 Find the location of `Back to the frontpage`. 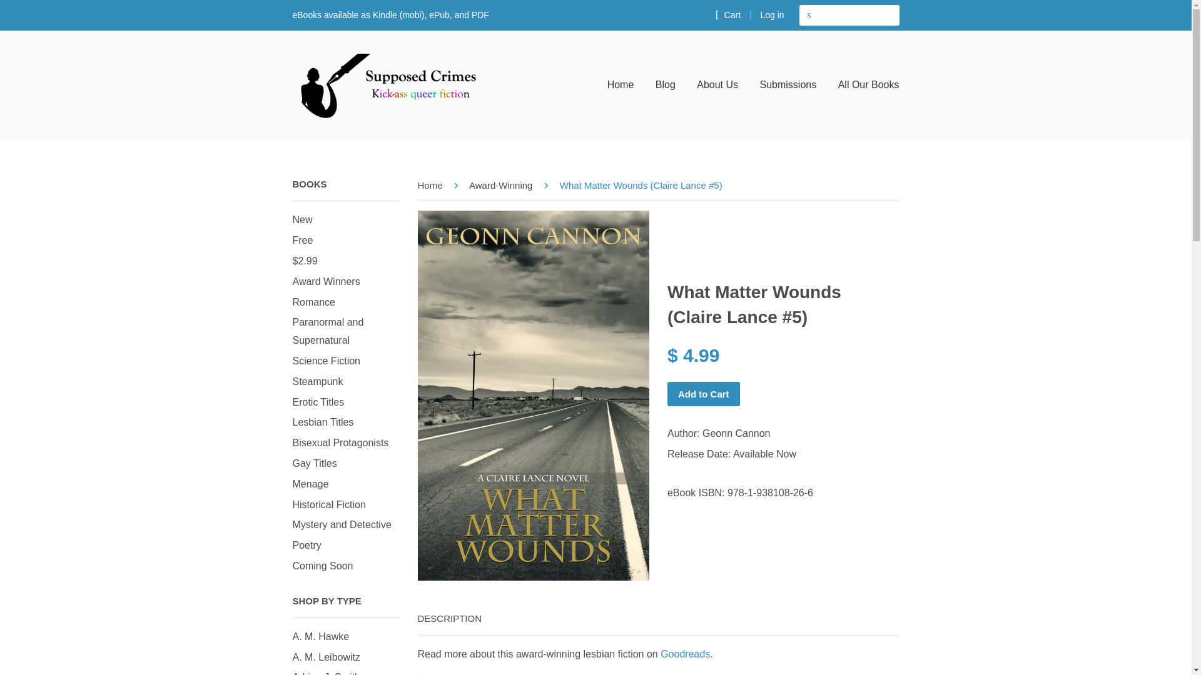

Back to the frontpage is located at coordinates (432, 185).